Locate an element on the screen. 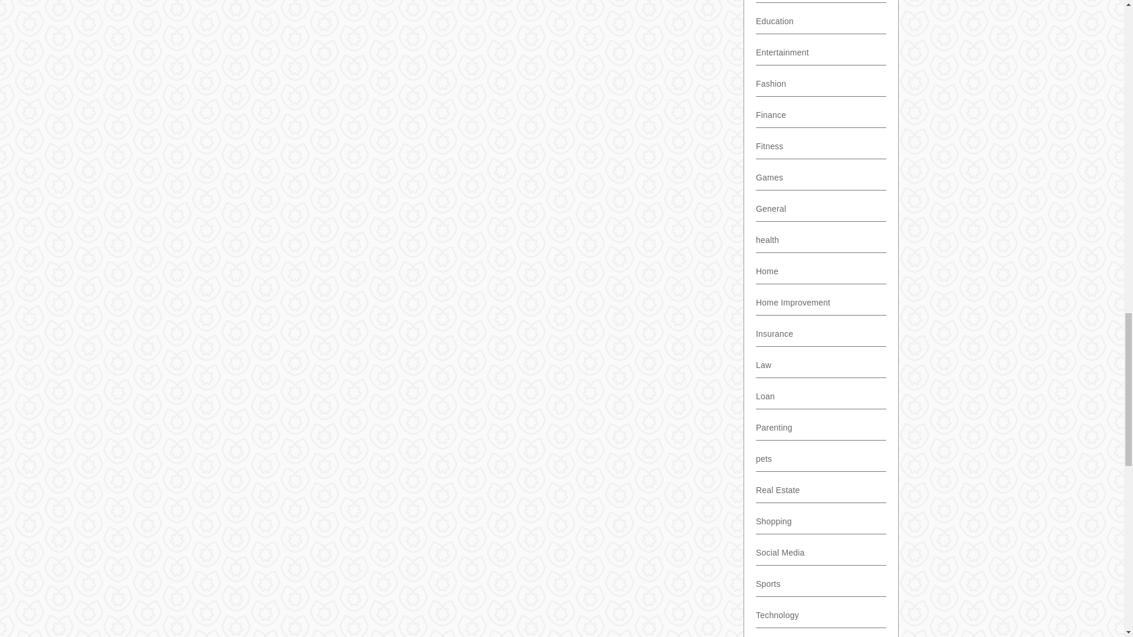 Image resolution: width=1133 pixels, height=637 pixels. Finance is located at coordinates (768, 114).